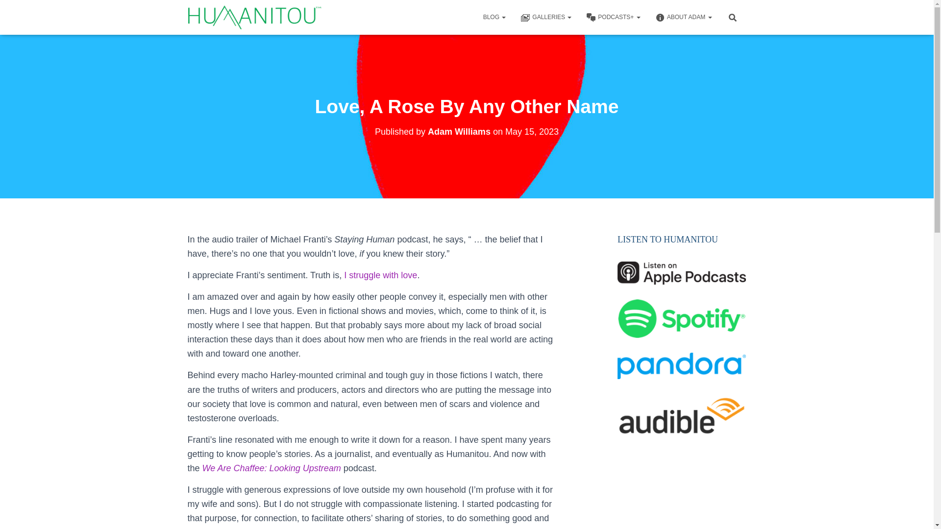 The height and width of the screenshot is (529, 941). Describe the element at coordinates (684, 17) in the screenshot. I see `ABOUT ADAM` at that location.